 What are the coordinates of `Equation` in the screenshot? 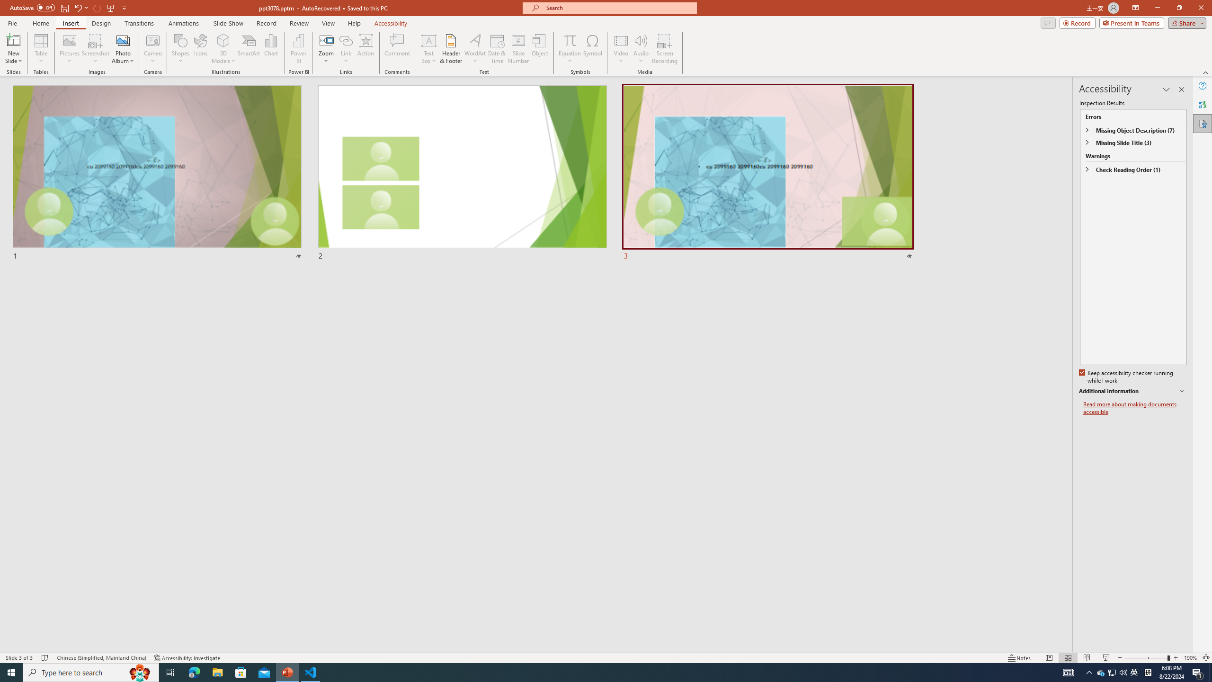 It's located at (569, 49).